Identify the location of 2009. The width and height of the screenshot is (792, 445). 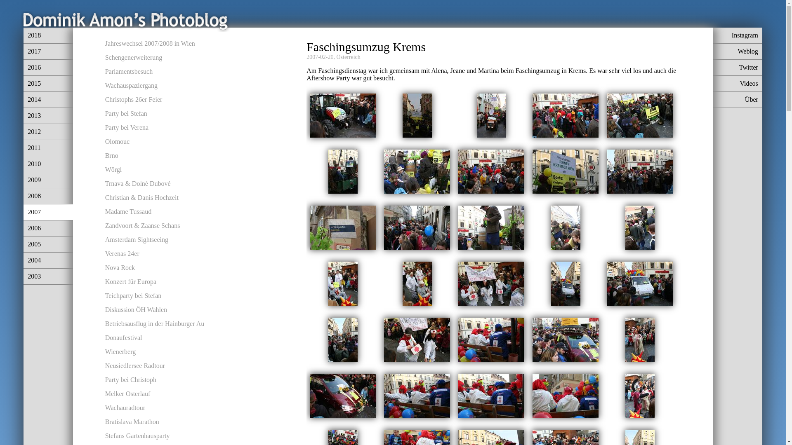
(48, 180).